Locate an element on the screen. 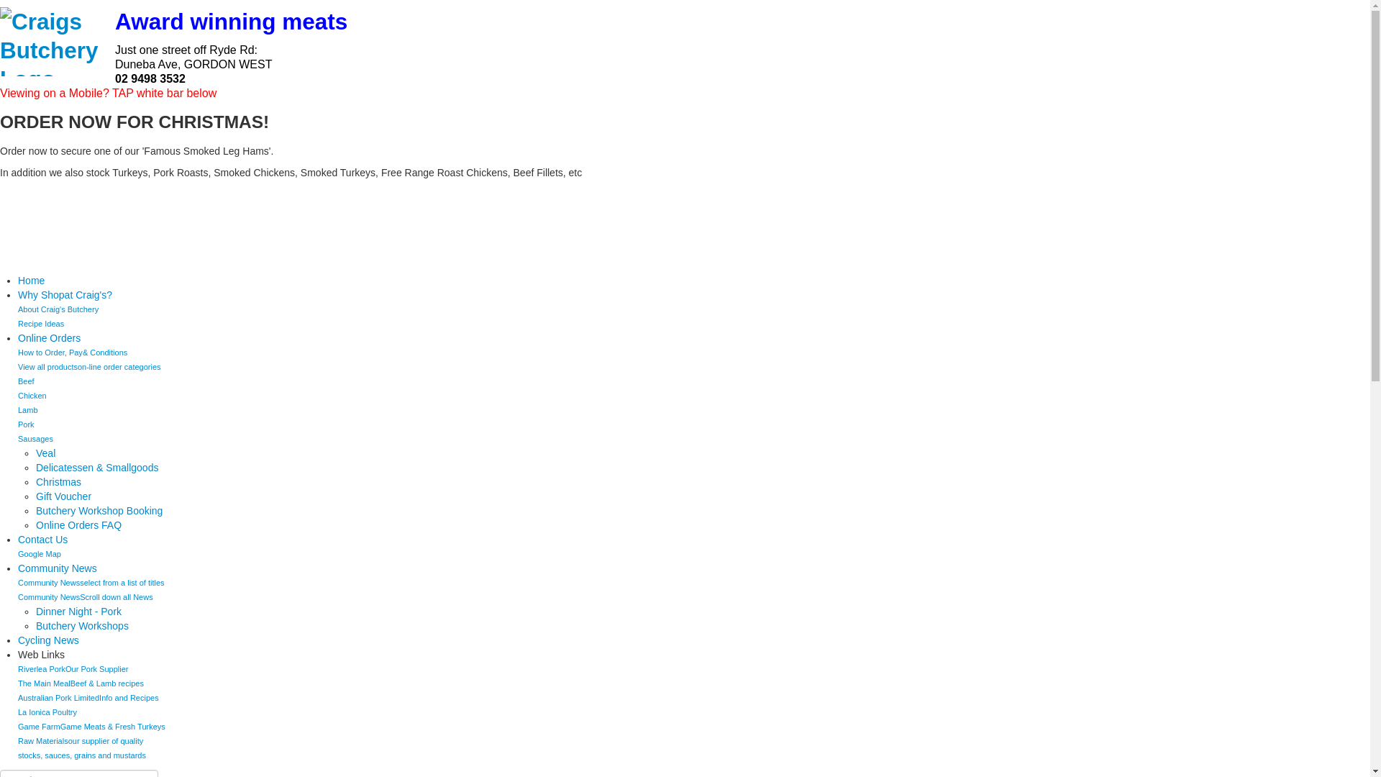  Veal is located at coordinates (46, 453).